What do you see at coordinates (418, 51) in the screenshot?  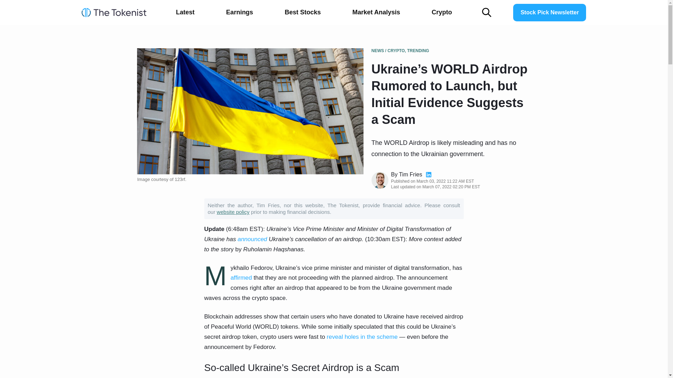 I see `TRENDING` at bounding box center [418, 51].